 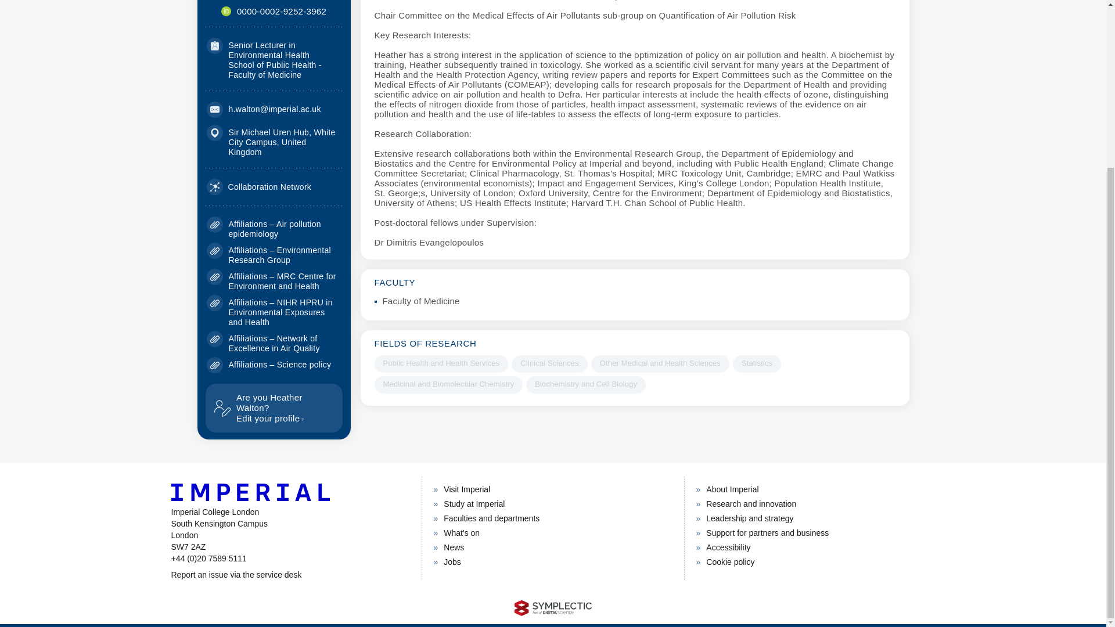 What do you see at coordinates (281, 11) in the screenshot?
I see `0000-0002-9252-3962` at bounding box center [281, 11].